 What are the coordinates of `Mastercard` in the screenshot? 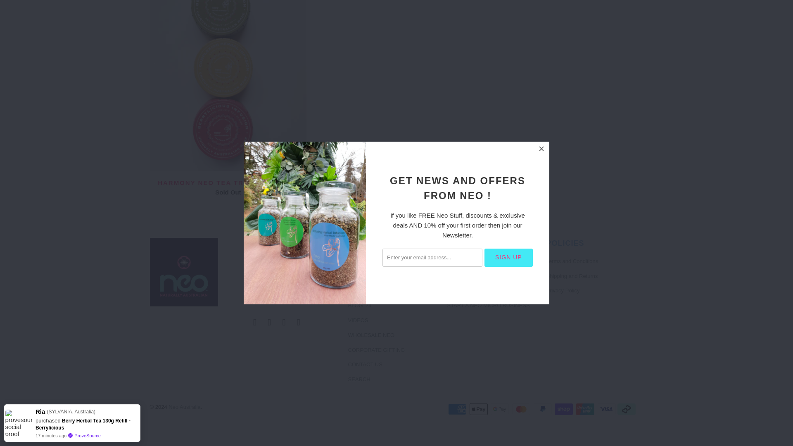 It's located at (522, 409).